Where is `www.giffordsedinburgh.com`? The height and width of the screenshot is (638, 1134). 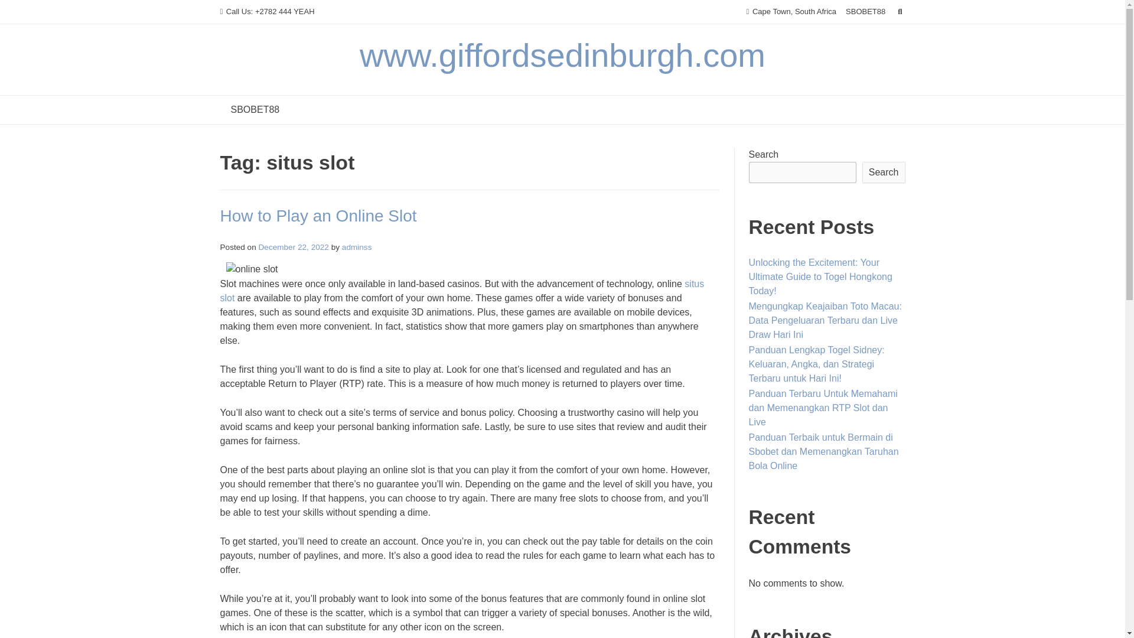 www.giffordsedinburgh.com is located at coordinates (562, 55).